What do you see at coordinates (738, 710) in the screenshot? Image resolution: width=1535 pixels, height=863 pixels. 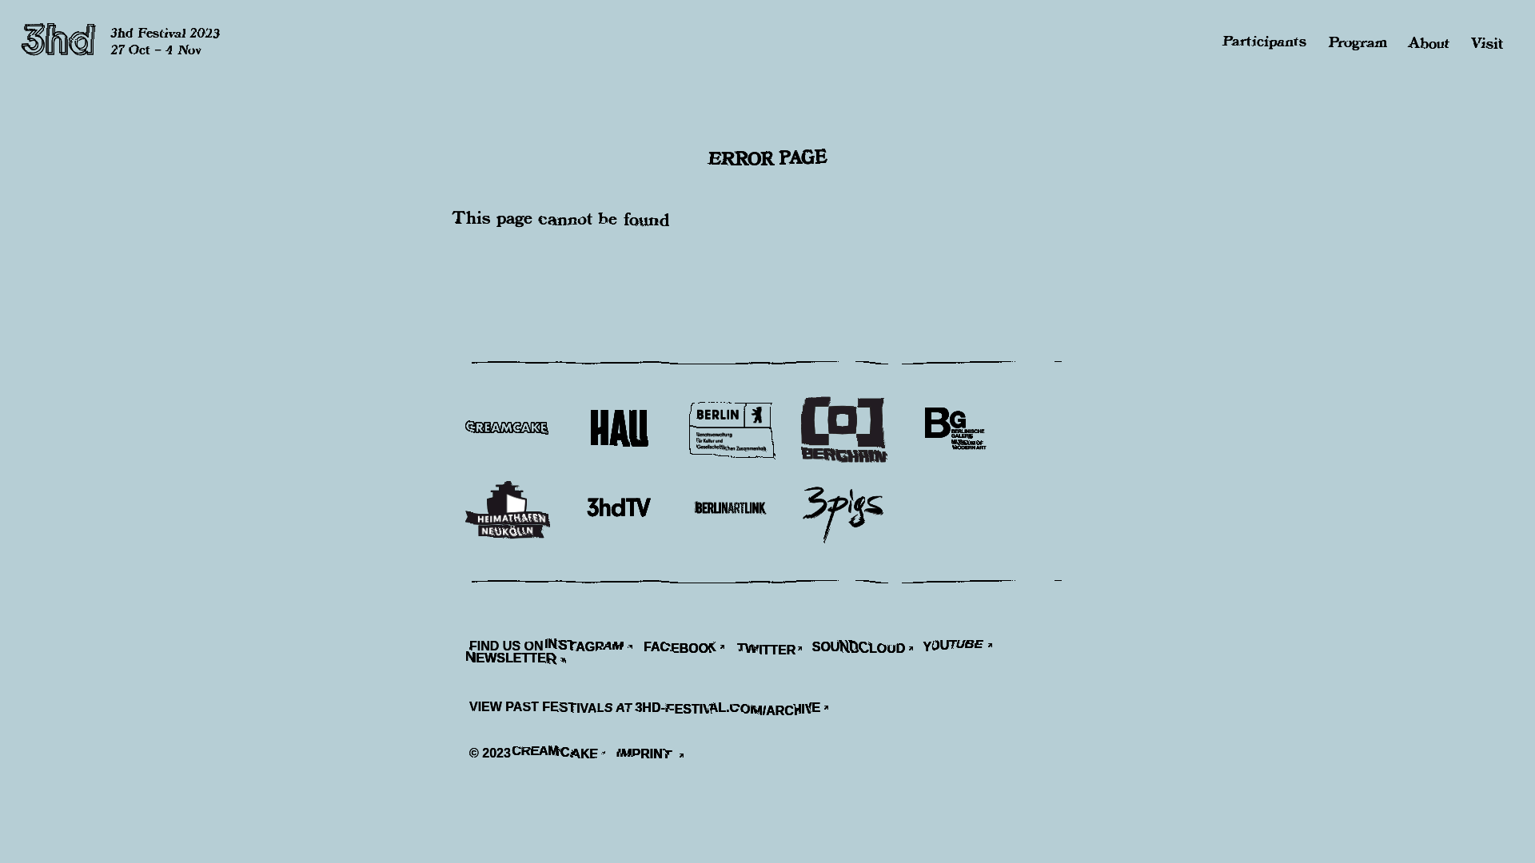 I see `3HD-FESTIVAL.COM/ARCHIVE` at bounding box center [738, 710].